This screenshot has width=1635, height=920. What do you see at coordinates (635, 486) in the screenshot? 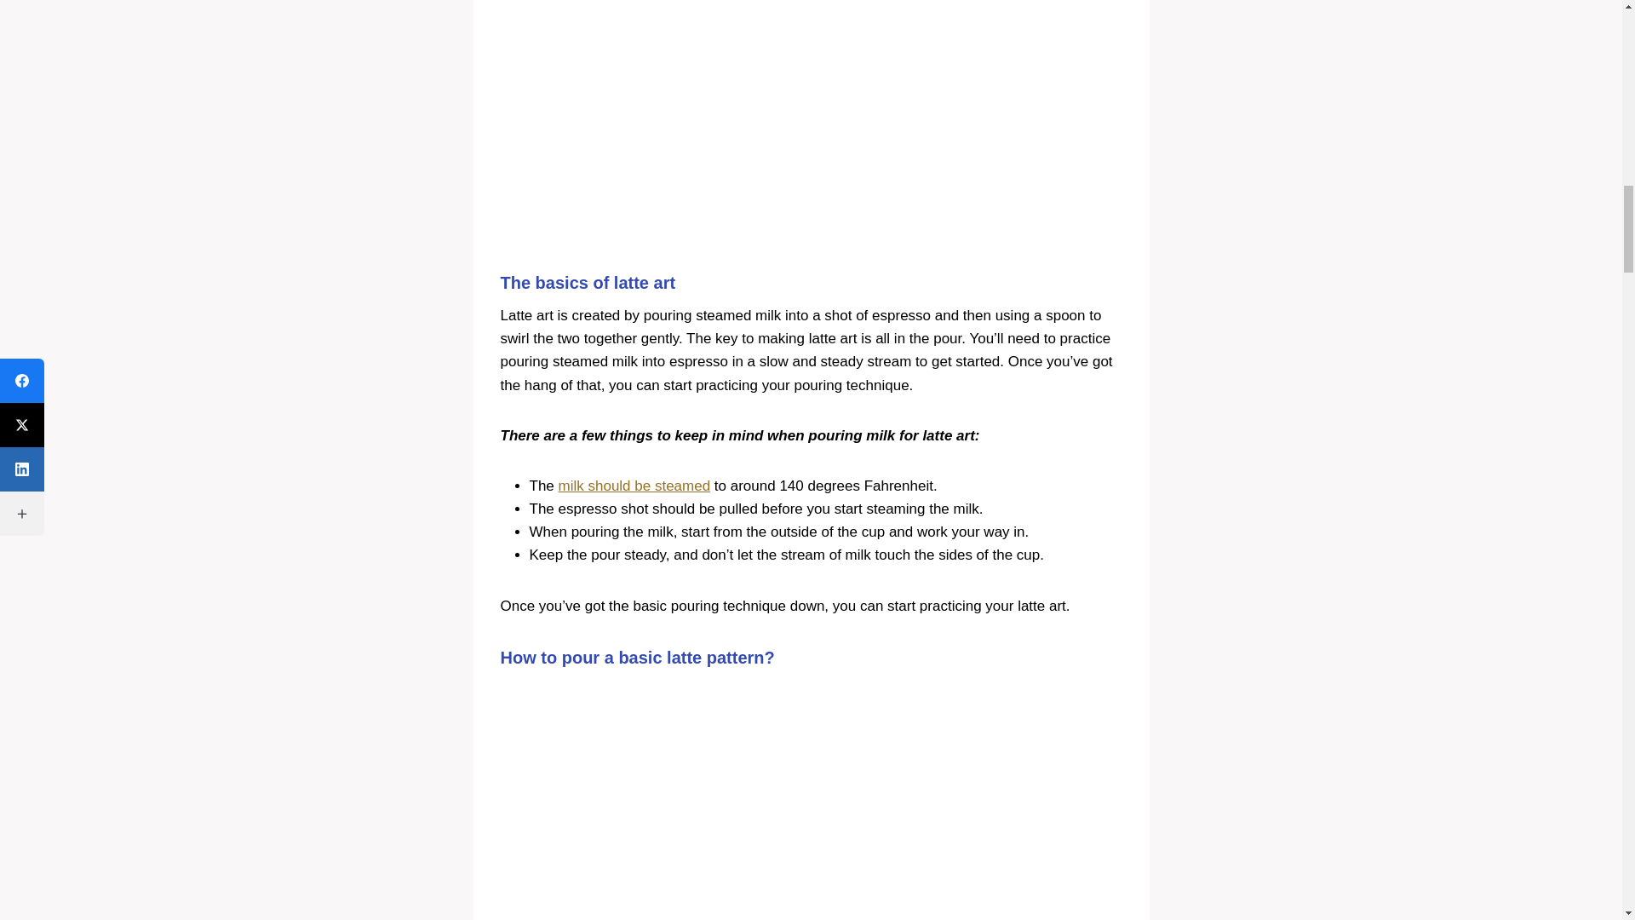
I see `milk should be steamed` at bounding box center [635, 486].